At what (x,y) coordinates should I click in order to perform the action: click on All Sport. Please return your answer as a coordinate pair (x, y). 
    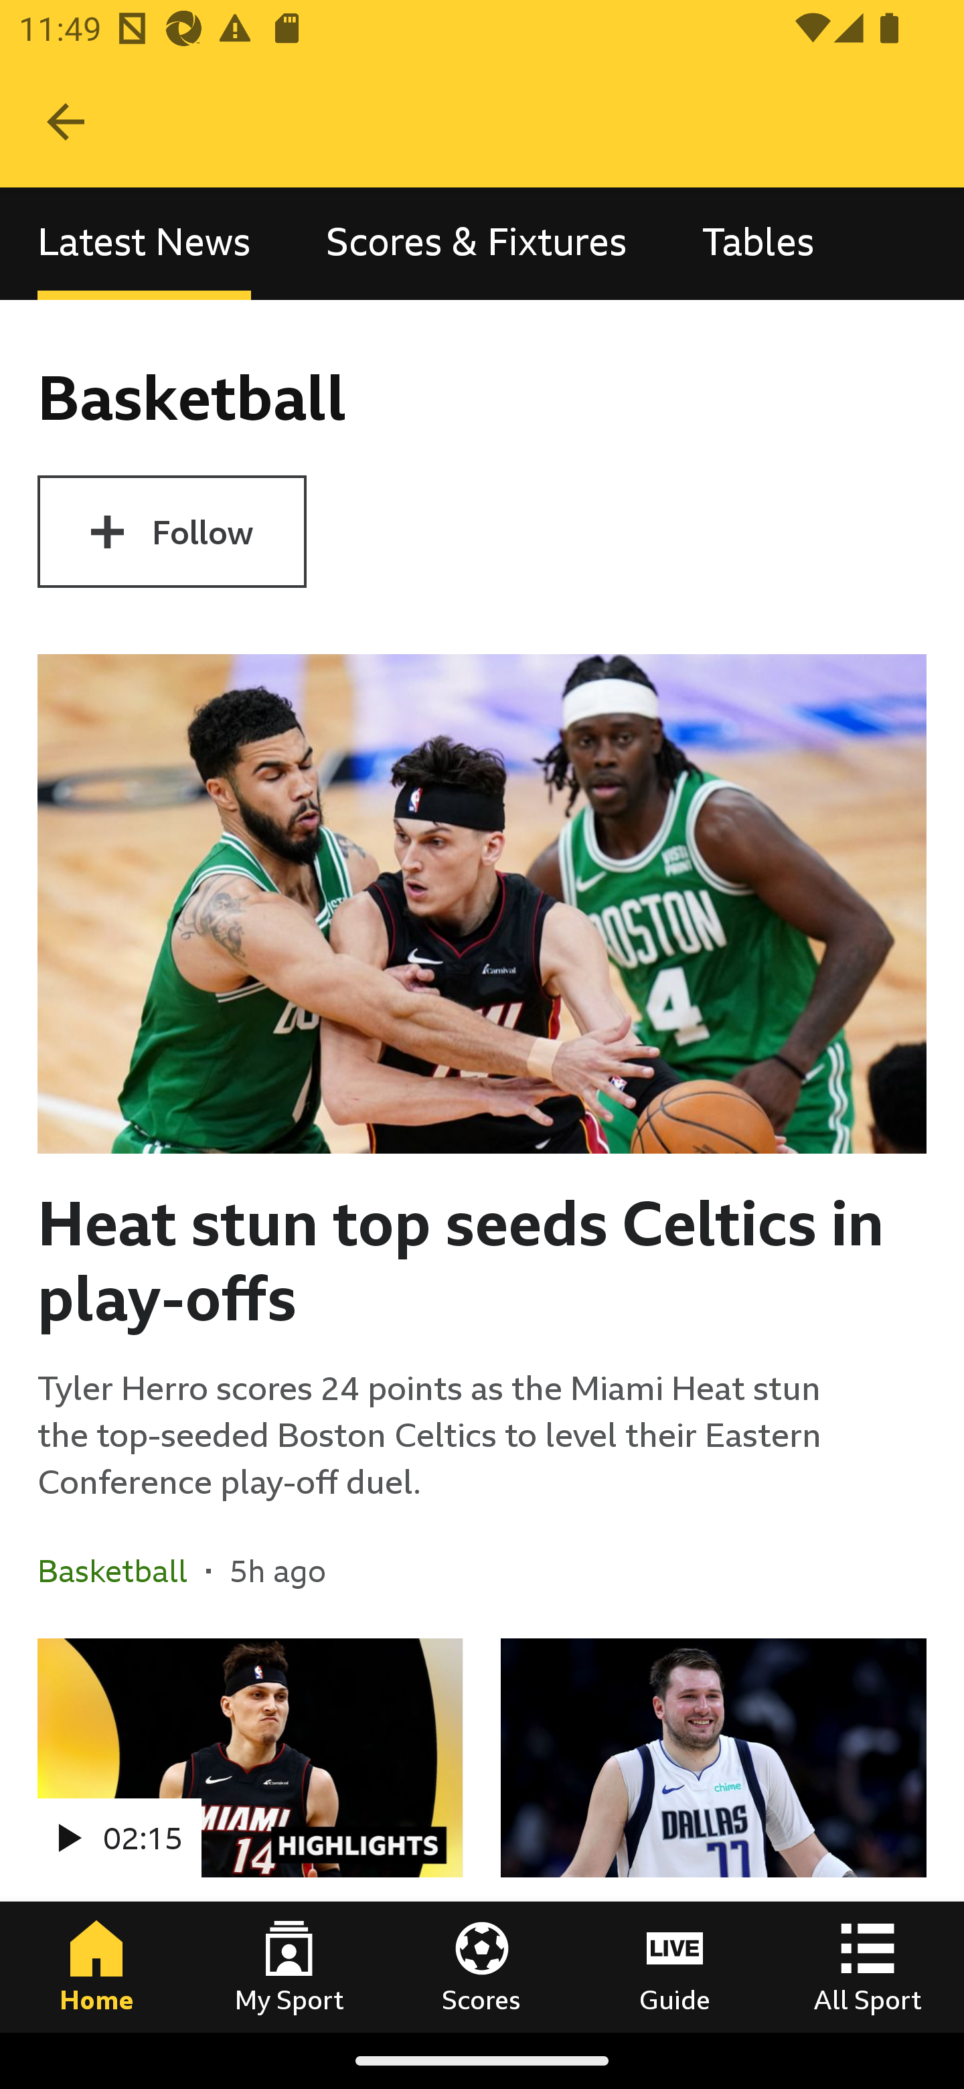
    Looking at the image, I should click on (868, 1966).